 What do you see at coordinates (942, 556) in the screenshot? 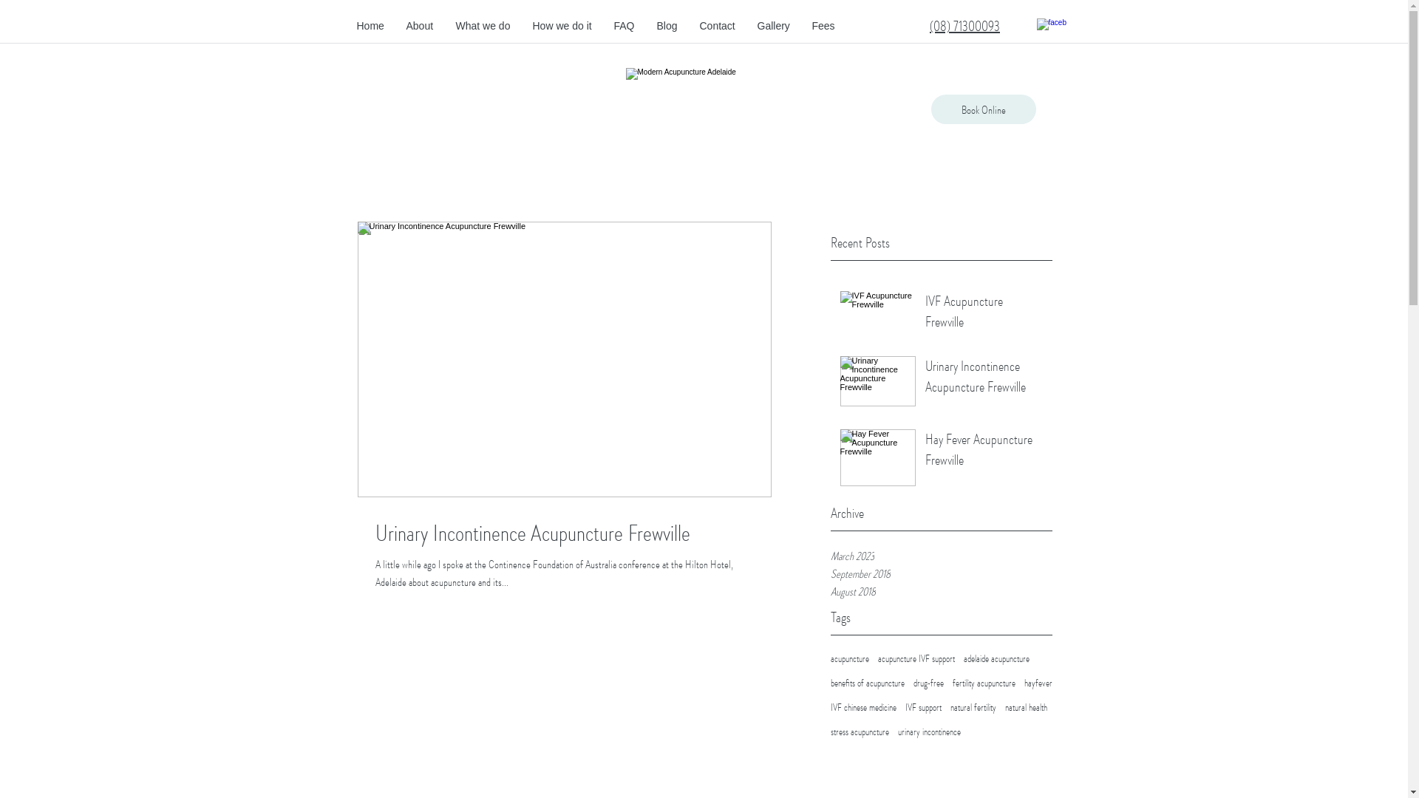
I see `March 2023` at bounding box center [942, 556].